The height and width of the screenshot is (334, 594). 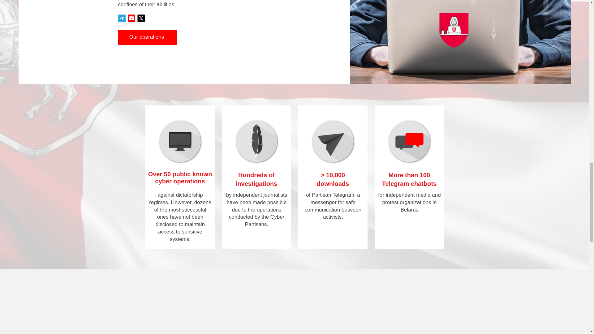 What do you see at coordinates (147, 37) in the screenshot?
I see `Our operations` at bounding box center [147, 37].